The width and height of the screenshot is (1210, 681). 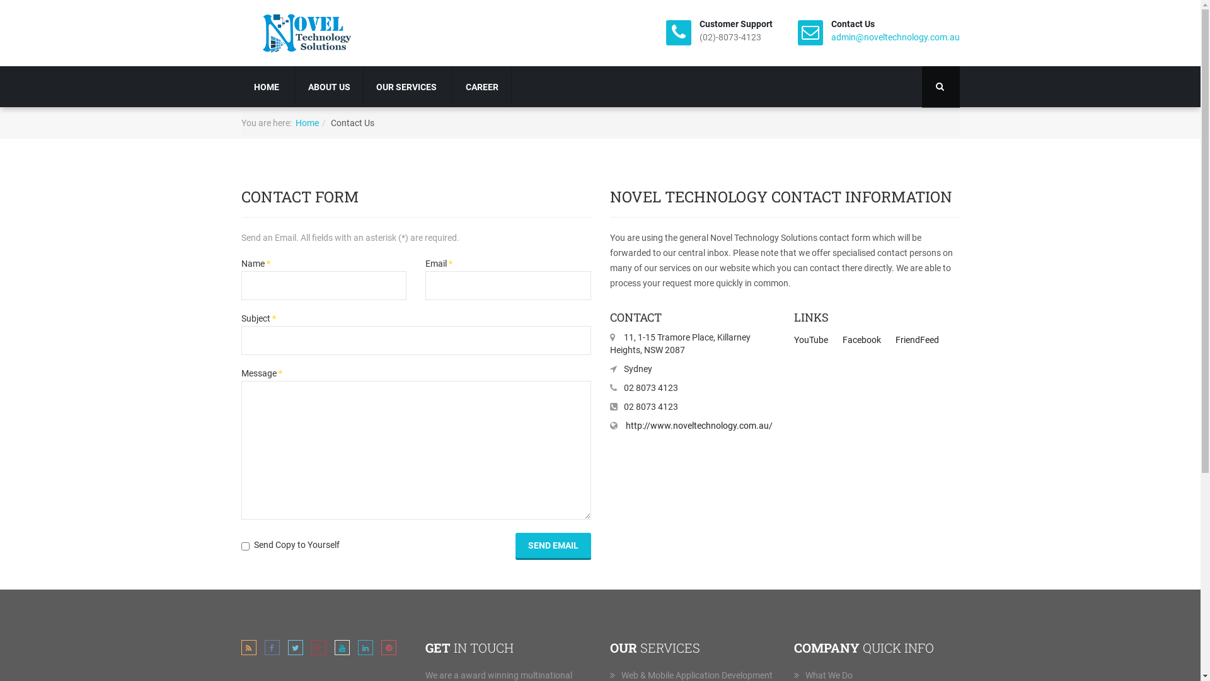 I want to click on RSS, so click(x=248, y=650).